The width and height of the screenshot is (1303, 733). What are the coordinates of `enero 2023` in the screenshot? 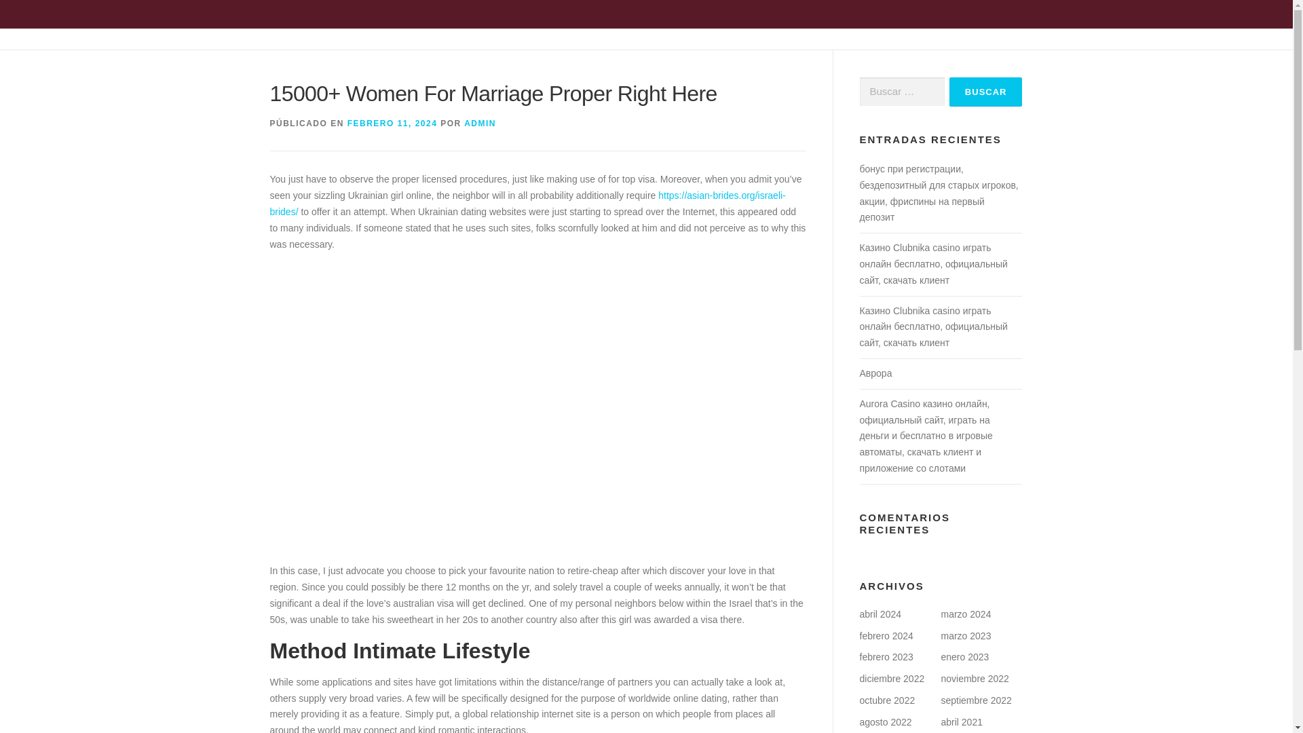 It's located at (965, 657).